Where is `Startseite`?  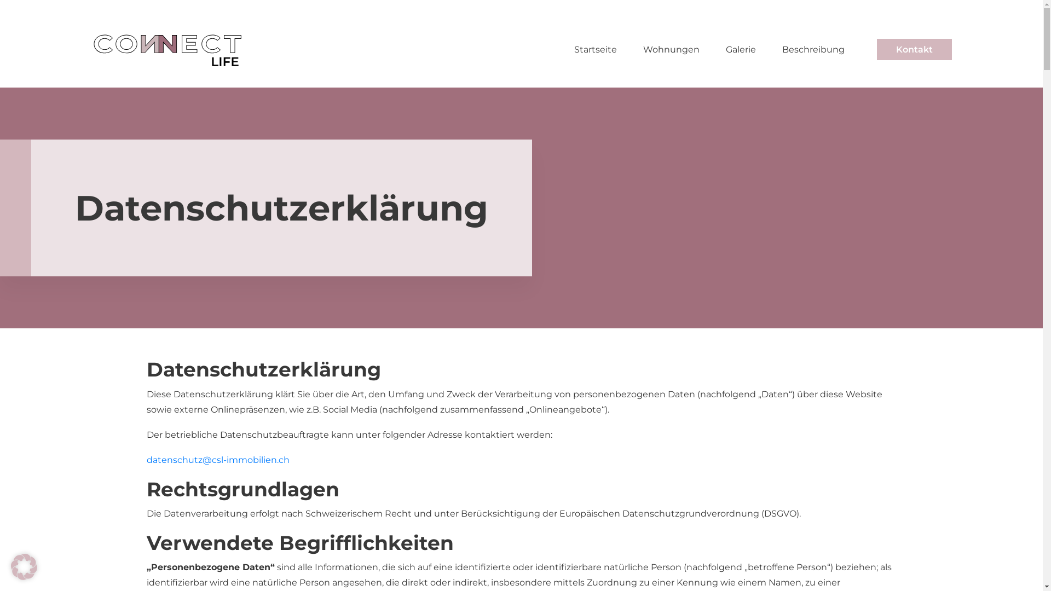
Startseite is located at coordinates (596, 50).